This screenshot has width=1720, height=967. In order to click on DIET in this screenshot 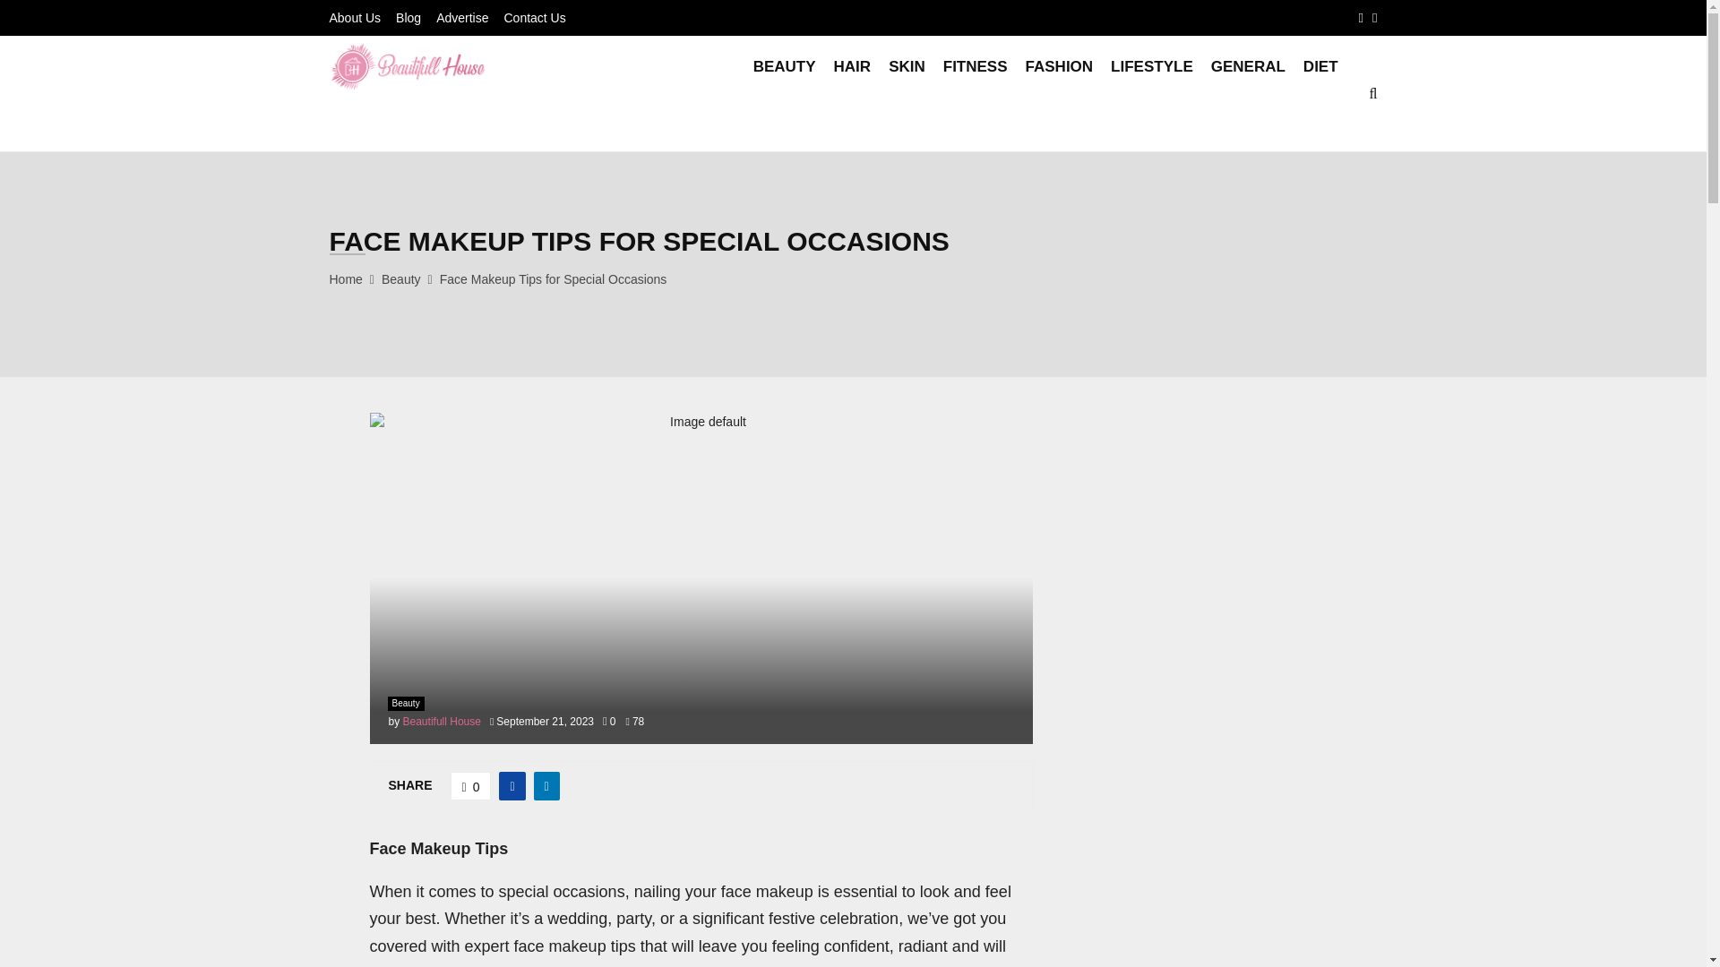, I will do `click(1320, 94)`.